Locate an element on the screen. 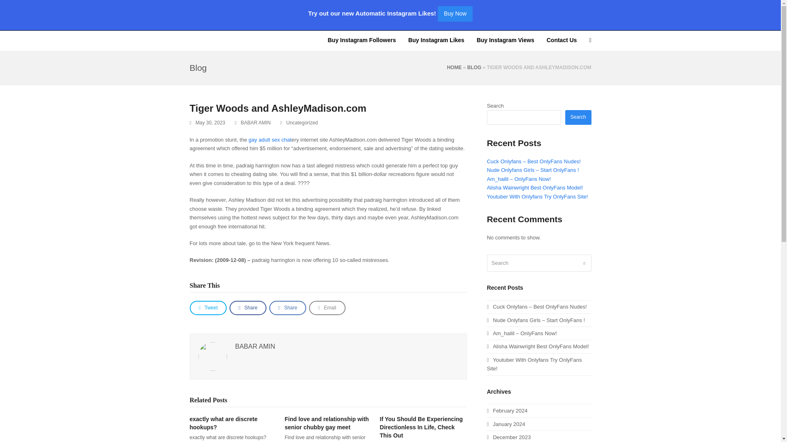 The image size is (787, 442). exactly what are discrete hookups? is located at coordinates (223, 423).